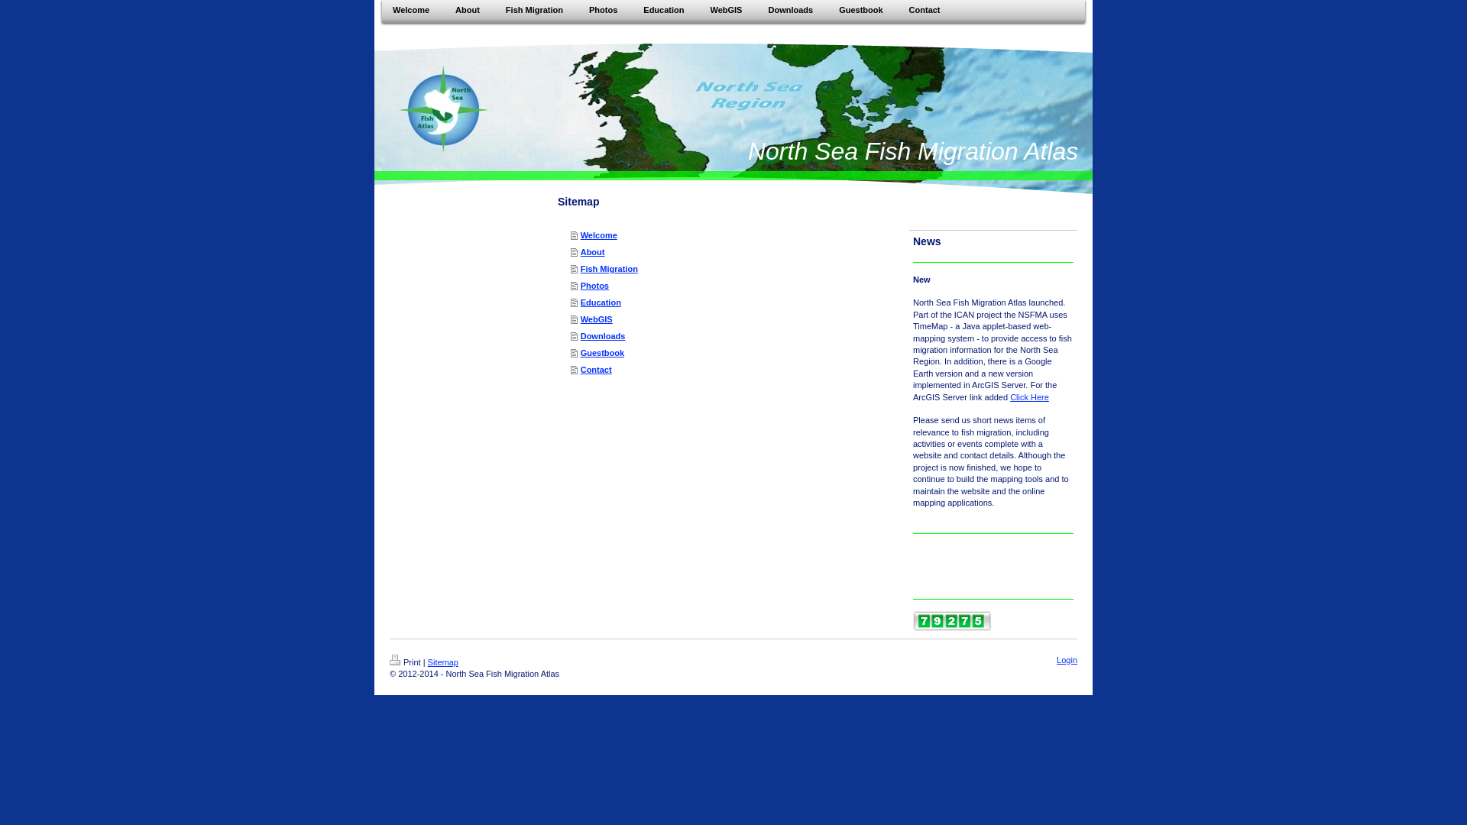 This screenshot has height=825, width=1467. I want to click on North Sea Fish Migration Atlas , so click(913, 151).